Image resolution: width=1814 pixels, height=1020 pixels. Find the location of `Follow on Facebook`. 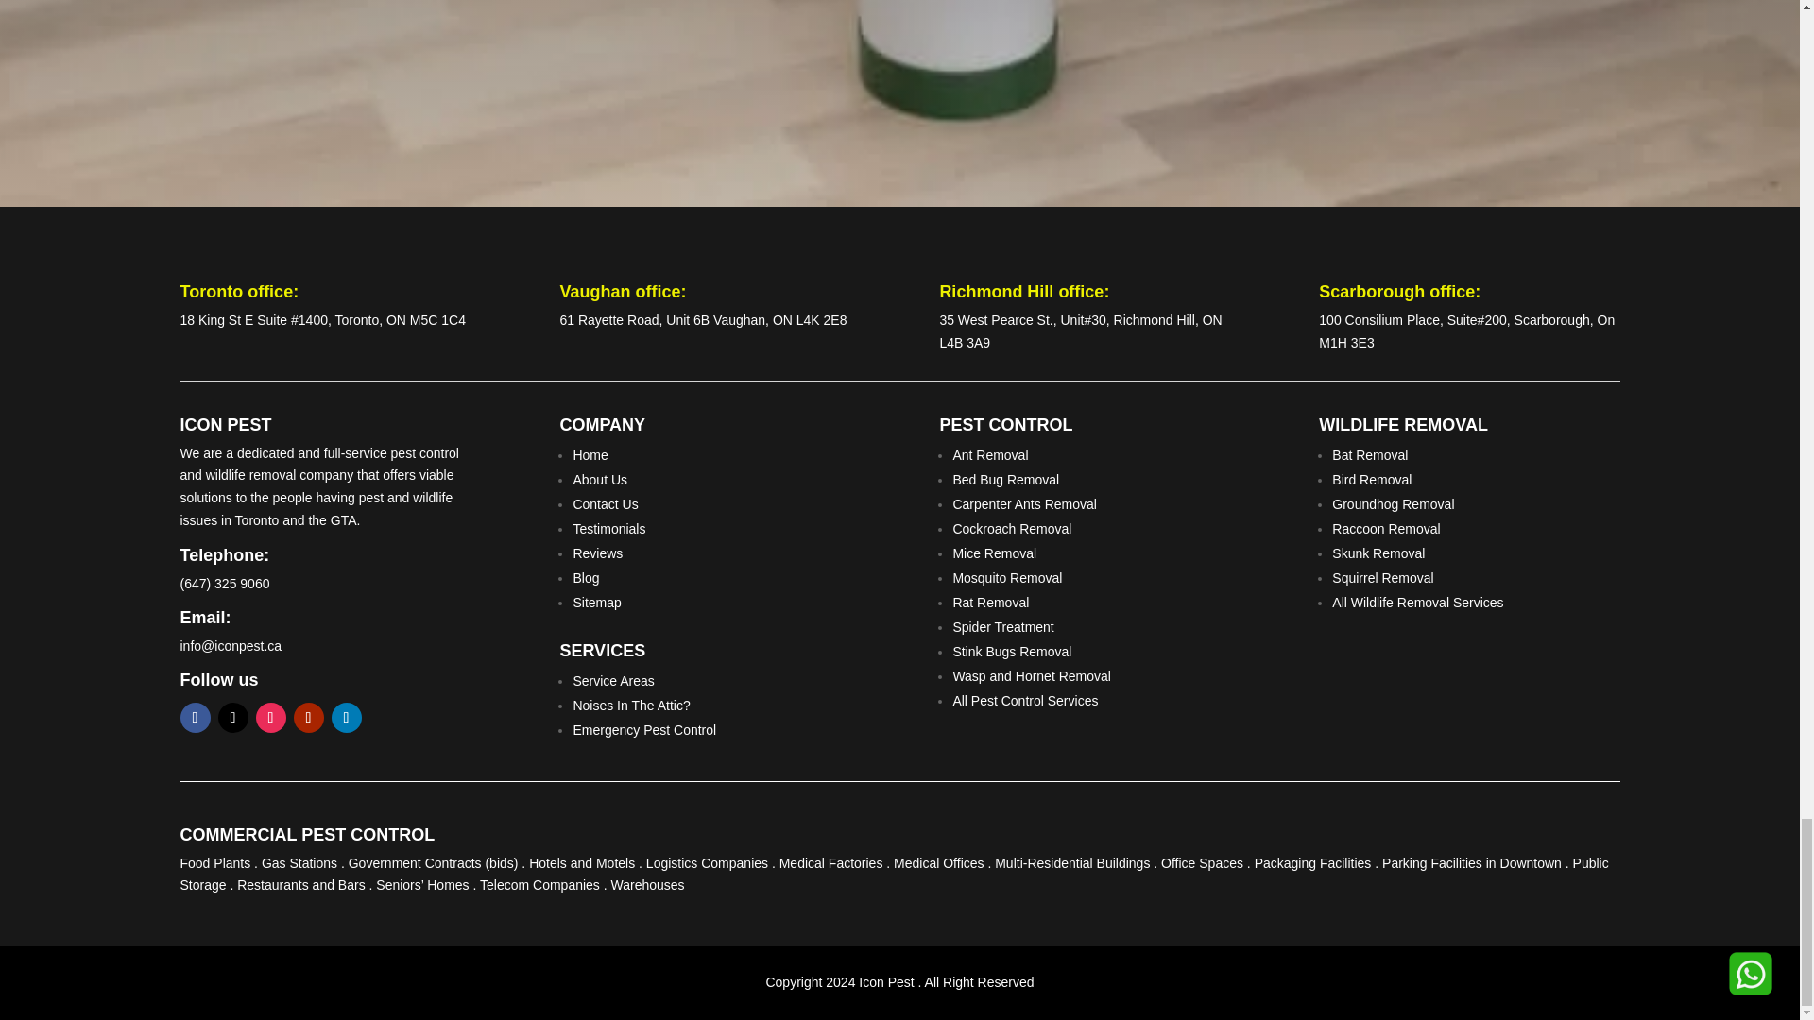

Follow on Facebook is located at coordinates (195, 718).